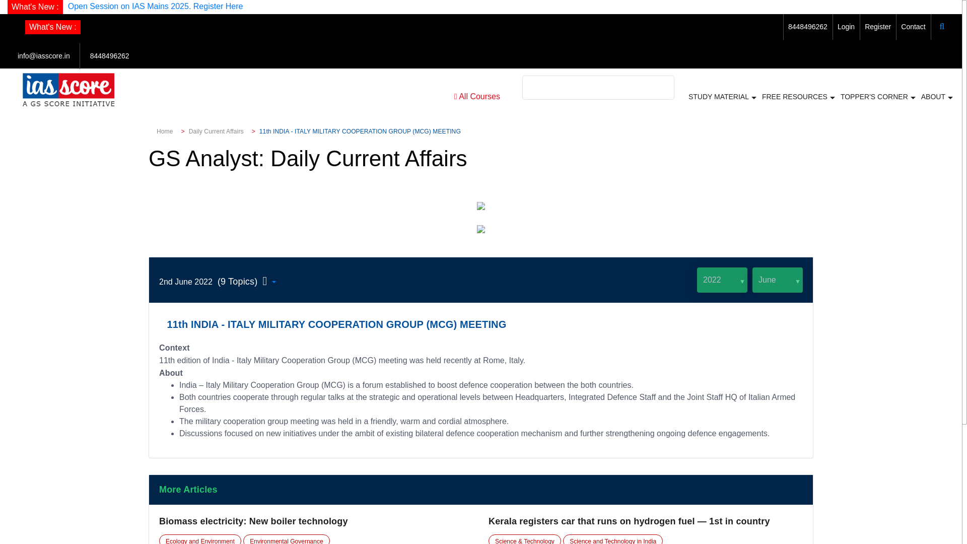 Image resolution: width=967 pixels, height=544 pixels. What do you see at coordinates (477, 97) in the screenshot?
I see `All Courses` at bounding box center [477, 97].